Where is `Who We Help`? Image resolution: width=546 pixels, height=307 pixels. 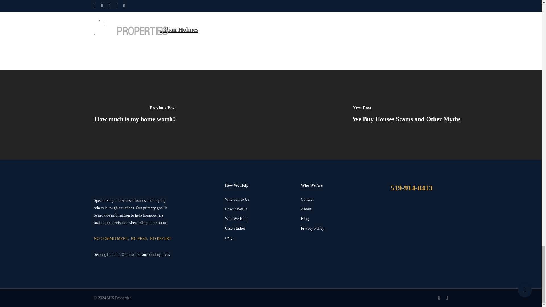 Who We Help is located at coordinates (259, 219).